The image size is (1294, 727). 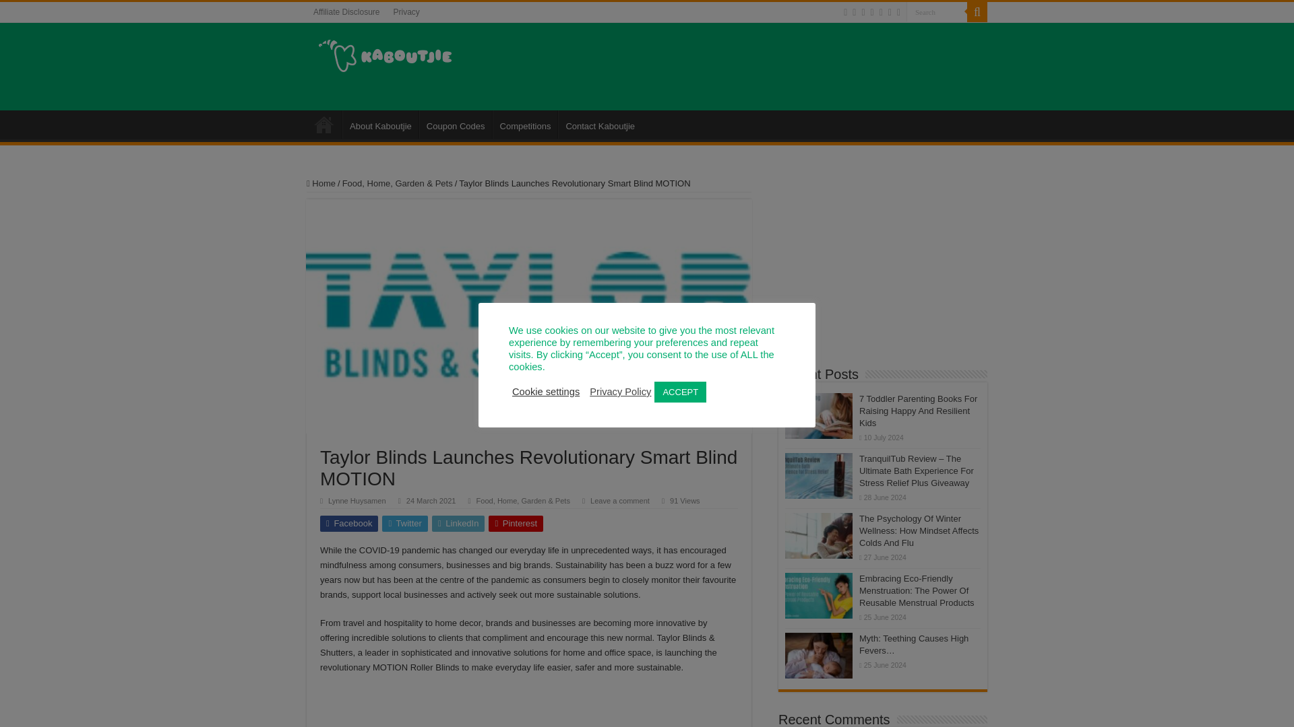 What do you see at coordinates (977, 12) in the screenshot?
I see `Search` at bounding box center [977, 12].